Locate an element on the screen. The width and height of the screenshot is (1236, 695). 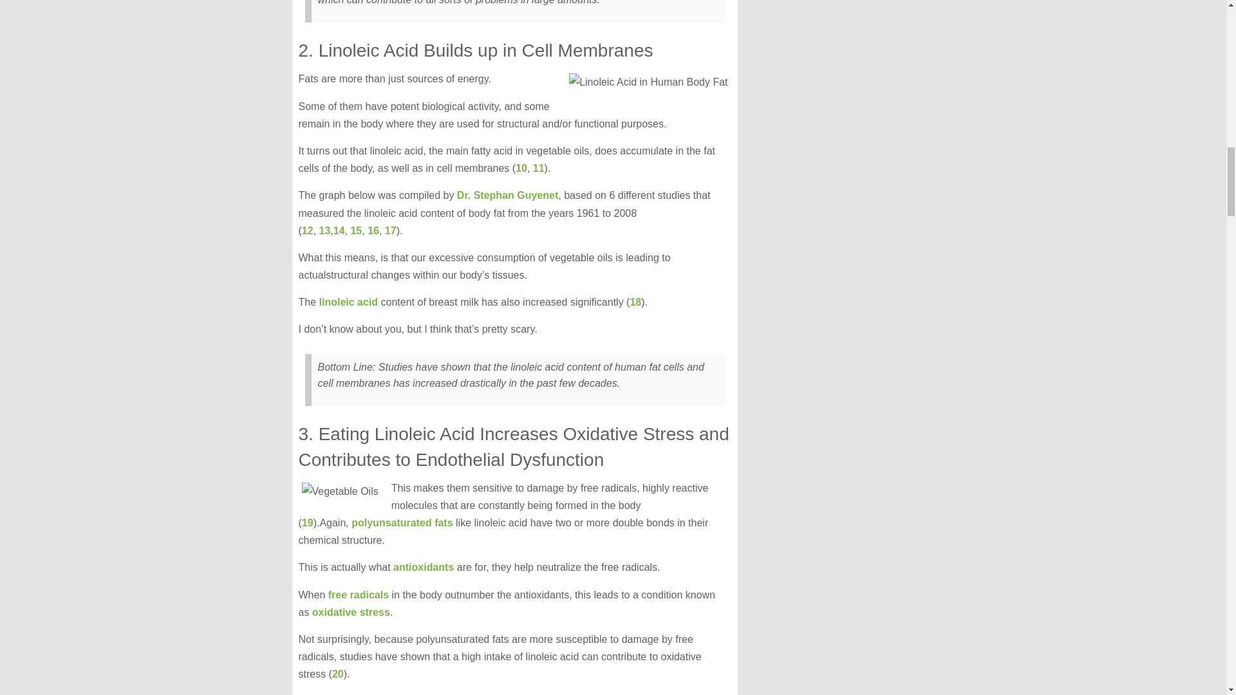
linoleic acid is located at coordinates (348, 302).